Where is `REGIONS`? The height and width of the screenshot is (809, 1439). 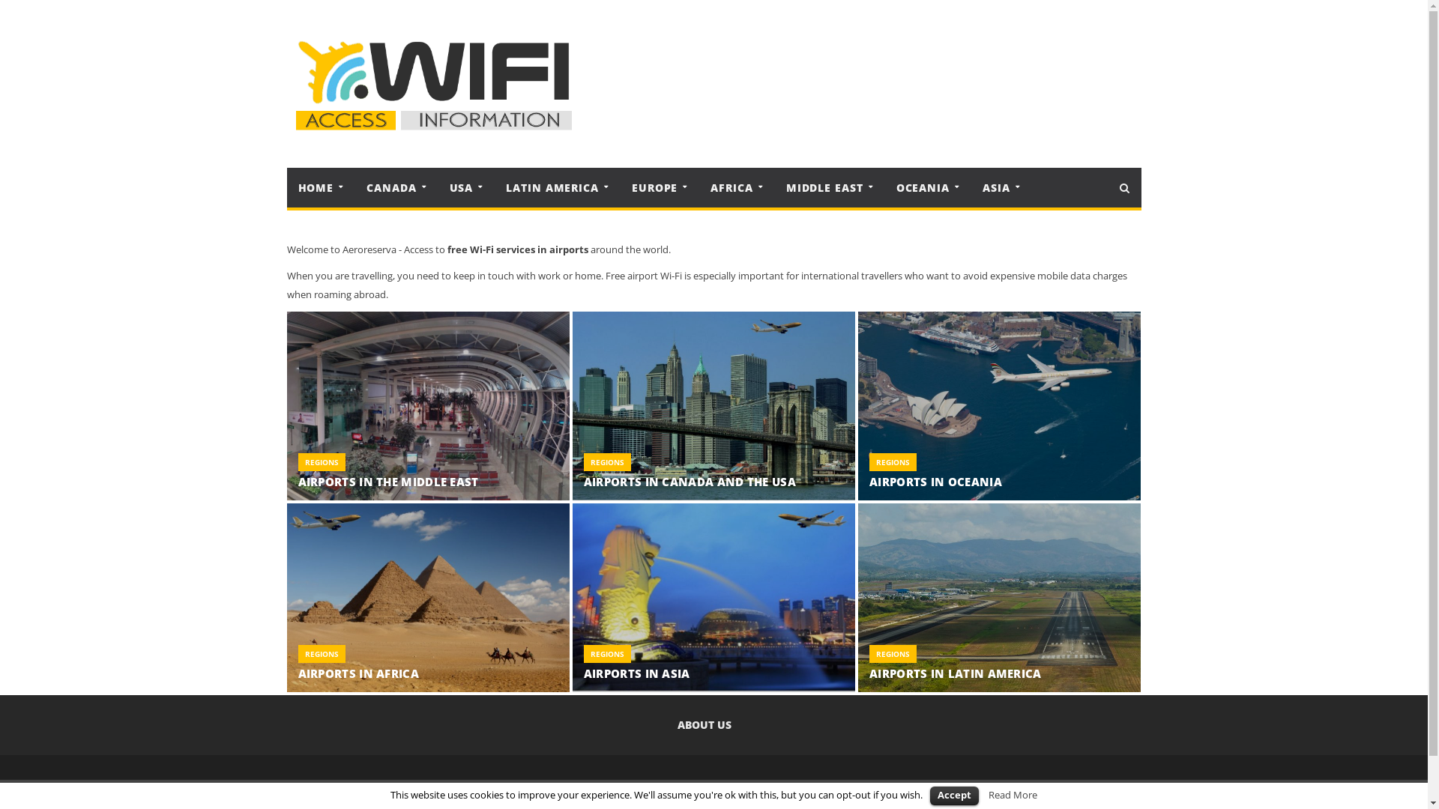
REGIONS is located at coordinates (893, 654).